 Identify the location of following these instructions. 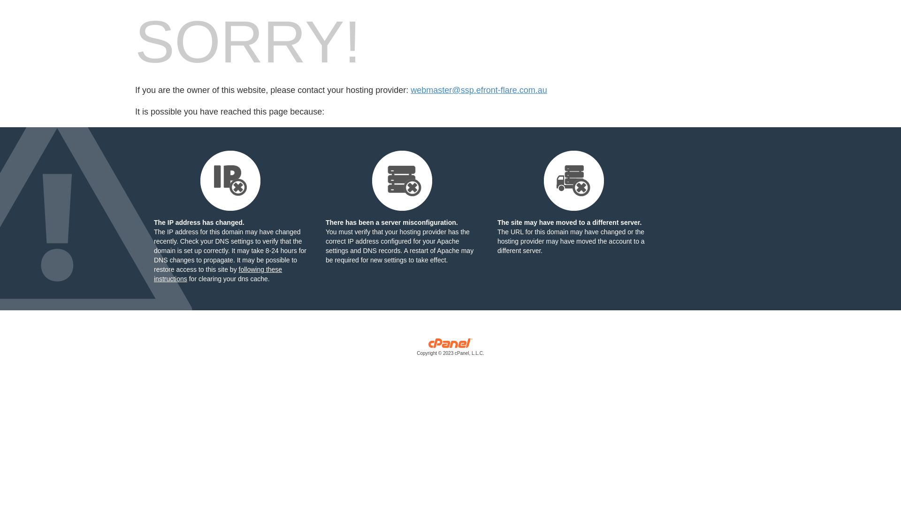
(218, 274).